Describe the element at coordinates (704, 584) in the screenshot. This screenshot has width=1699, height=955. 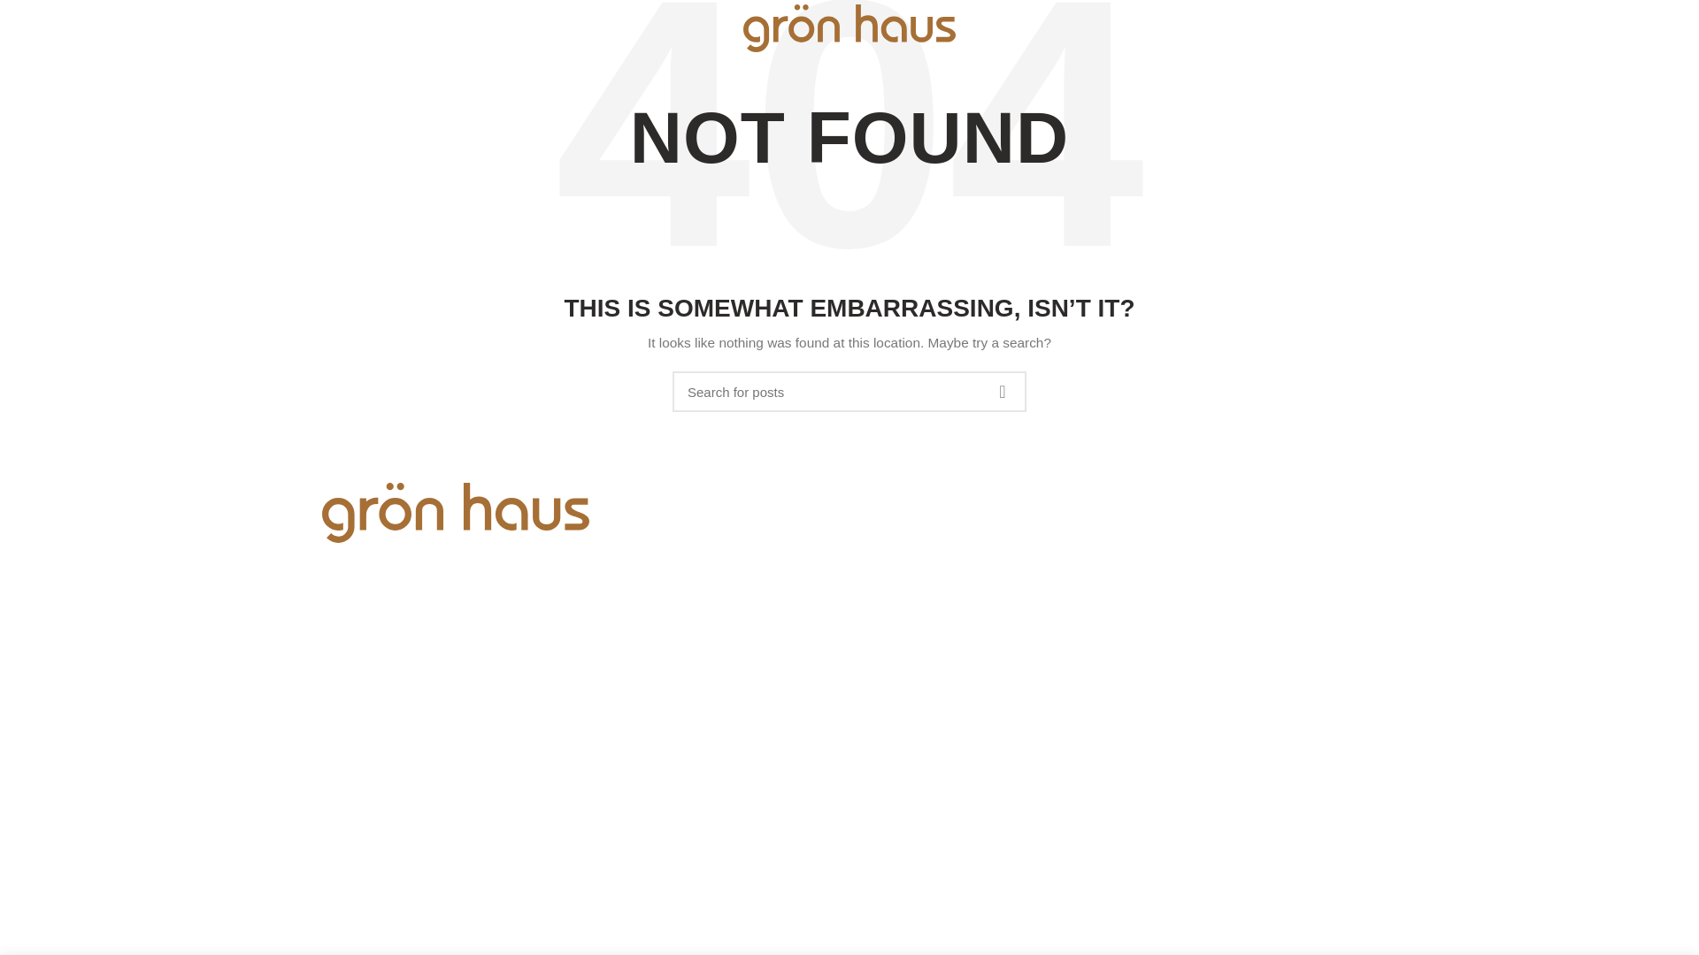
I see `Contact` at that location.